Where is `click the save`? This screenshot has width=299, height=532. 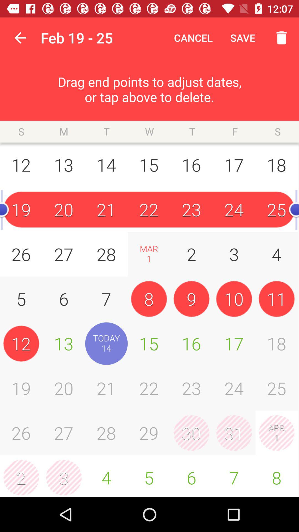 click the save is located at coordinates (243, 38).